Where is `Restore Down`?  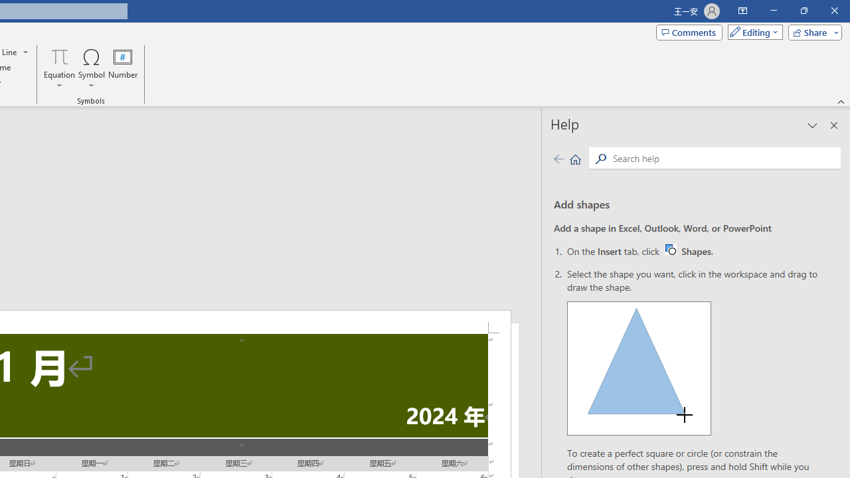
Restore Down is located at coordinates (804, 11).